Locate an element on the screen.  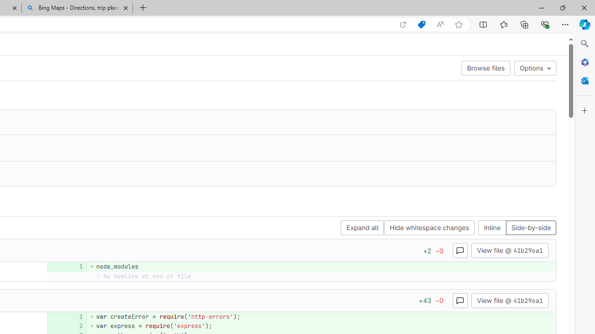
Browse files is located at coordinates (486, 68).